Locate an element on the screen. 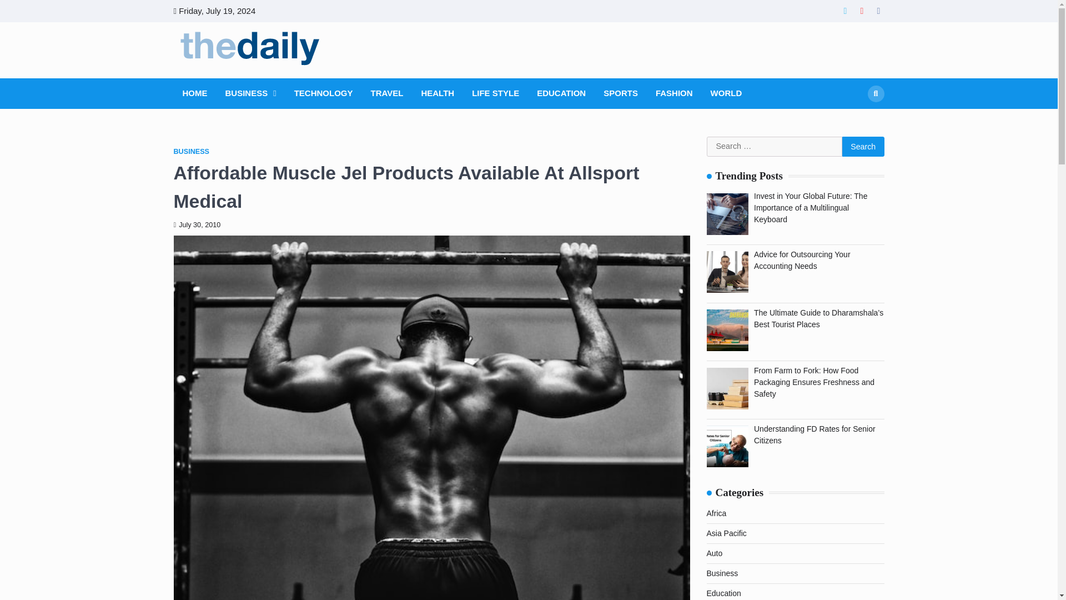 Image resolution: width=1066 pixels, height=600 pixels. Search is located at coordinates (855, 120).